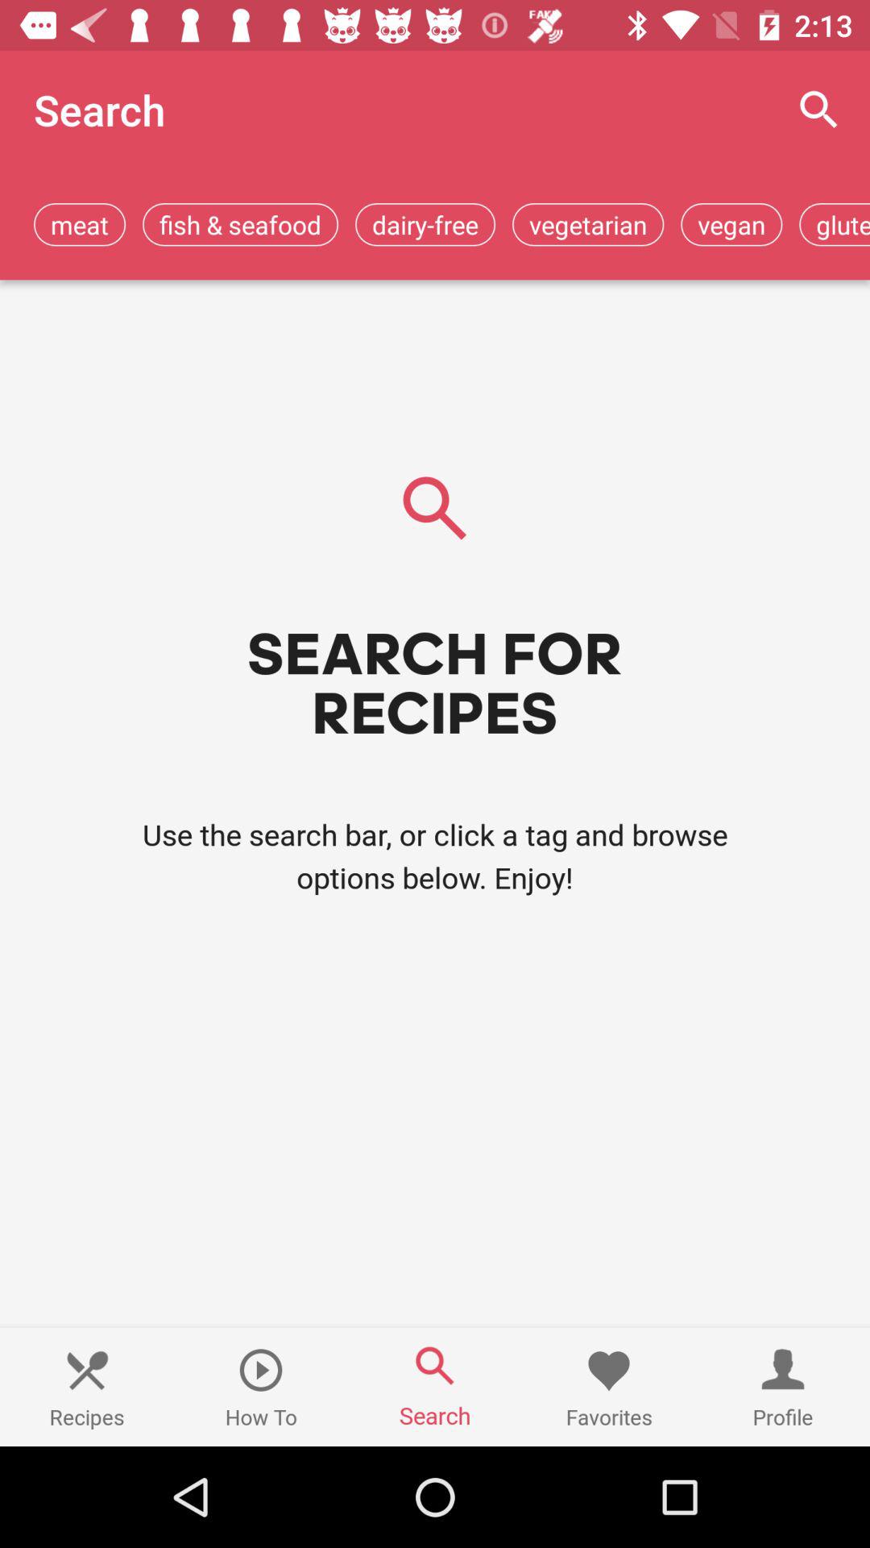  Describe the element at coordinates (588, 224) in the screenshot. I see `click item to the left of the vegan app` at that location.